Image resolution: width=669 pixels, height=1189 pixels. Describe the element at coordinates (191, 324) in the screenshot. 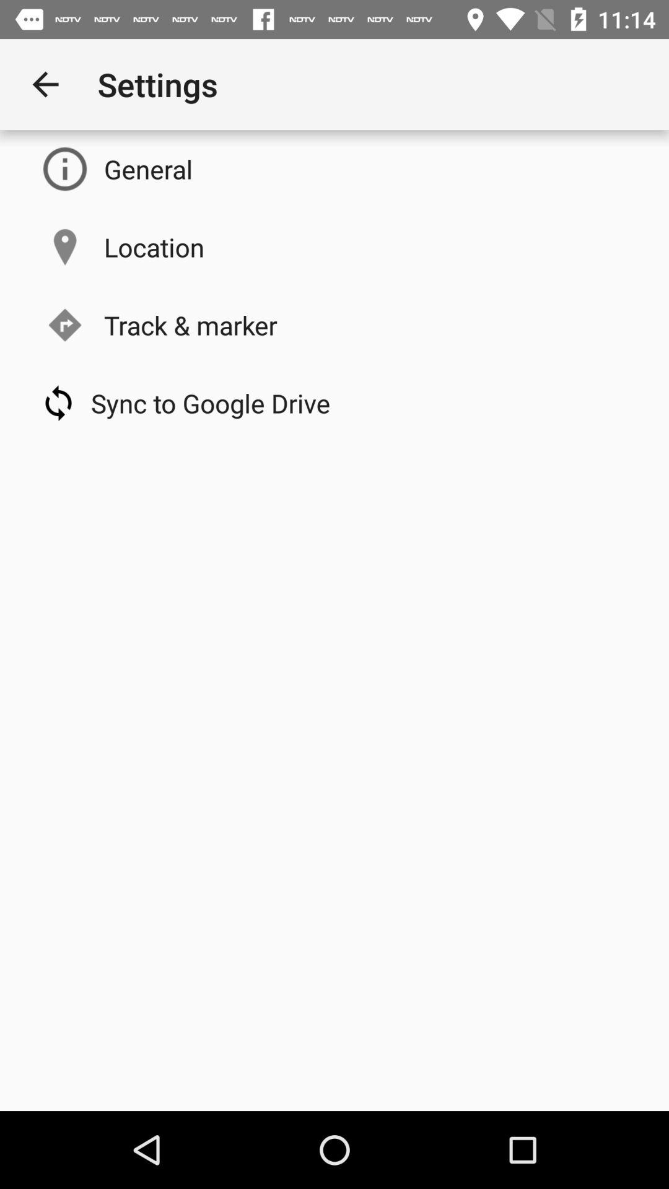

I see `jump until the track & marker item` at that location.